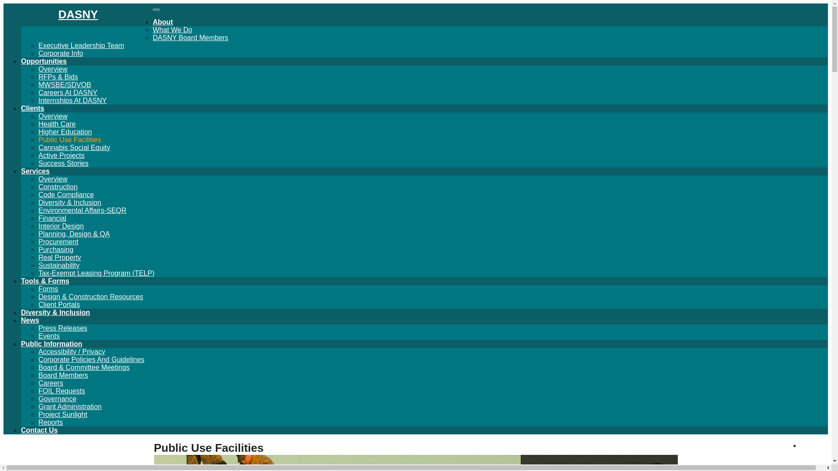 The image size is (838, 471). What do you see at coordinates (59, 304) in the screenshot?
I see `Client Portals` at bounding box center [59, 304].